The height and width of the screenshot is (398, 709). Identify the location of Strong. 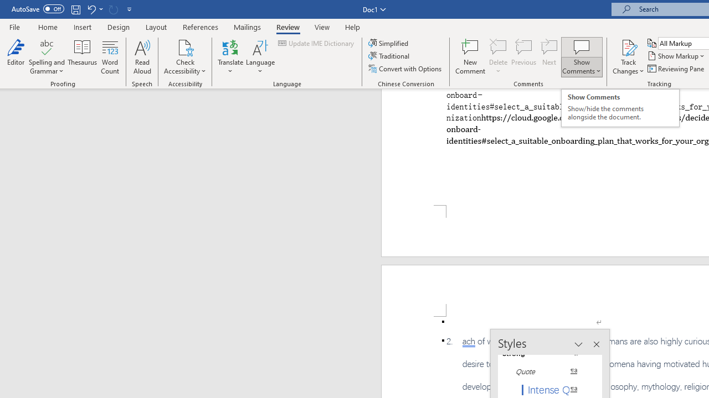
(545, 353).